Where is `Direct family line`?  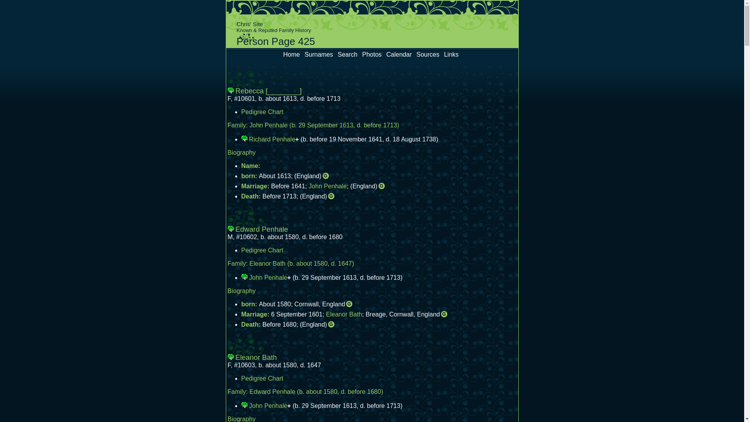 Direct family line is located at coordinates (245, 277).